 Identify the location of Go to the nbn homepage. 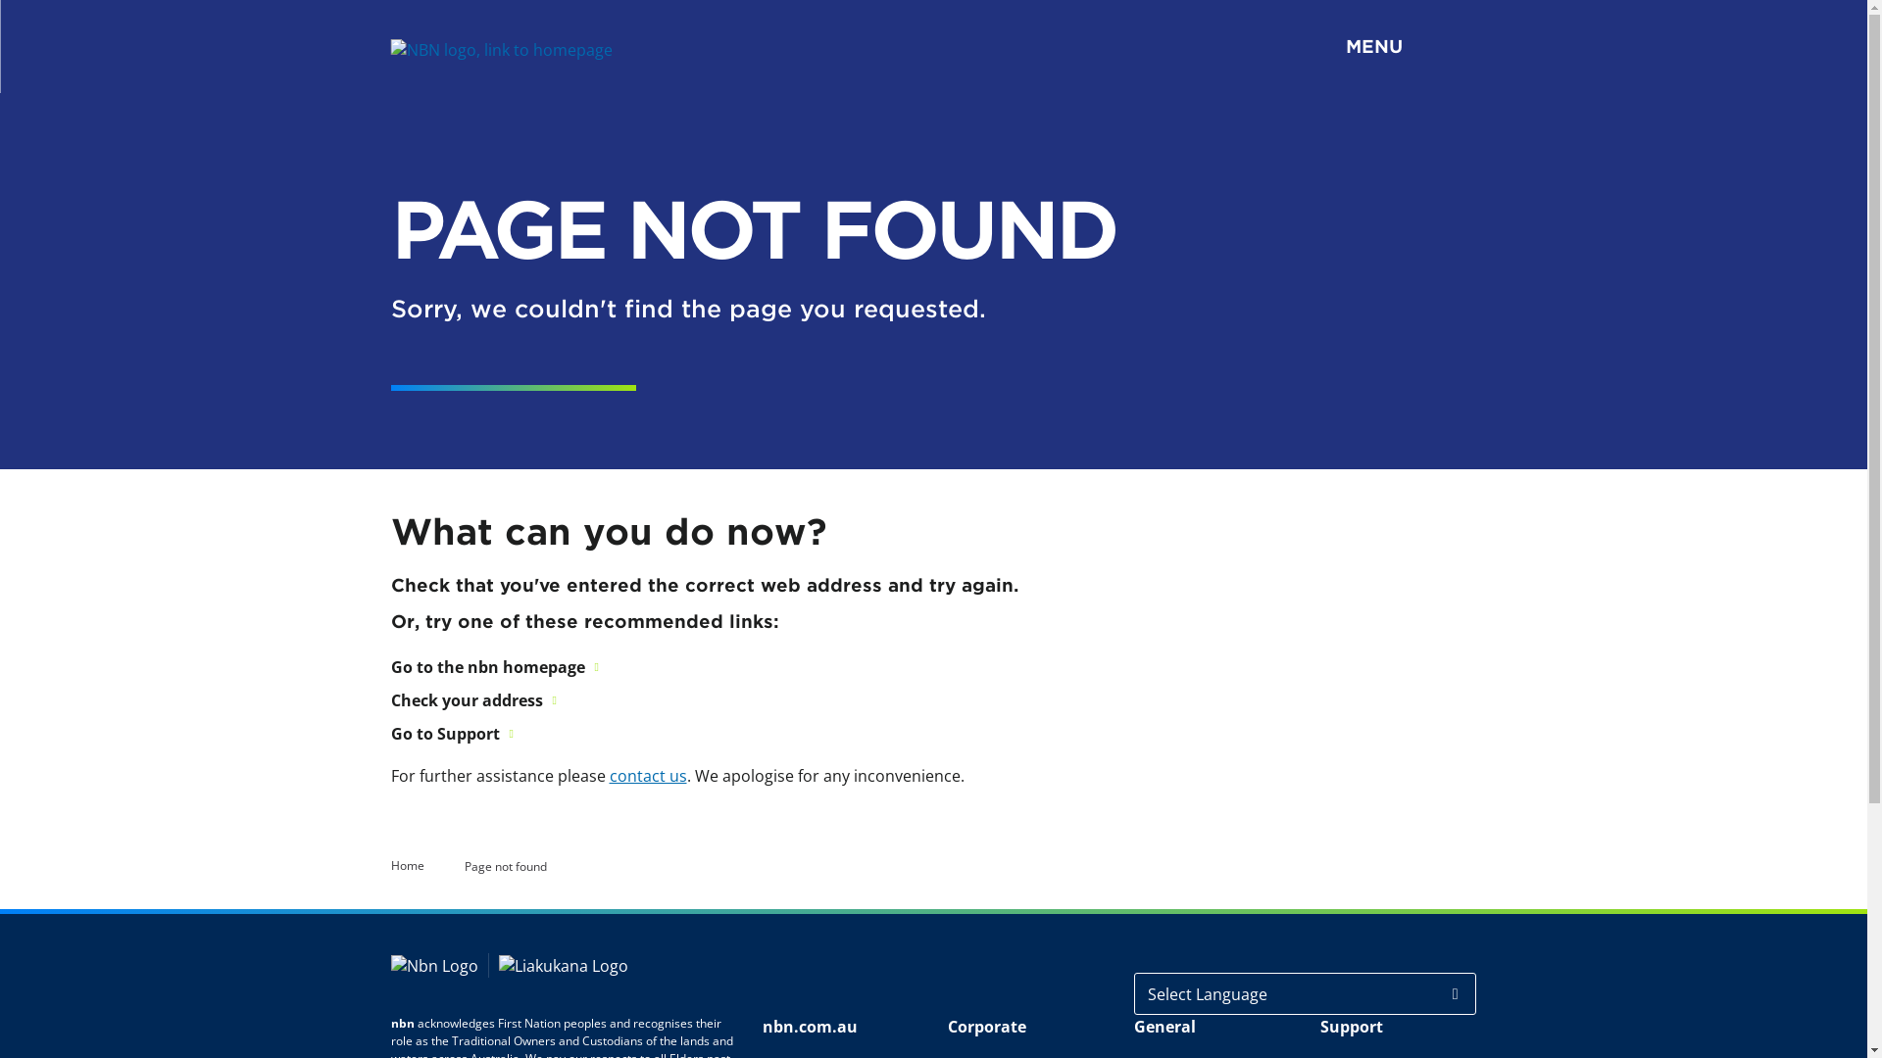
(494, 667).